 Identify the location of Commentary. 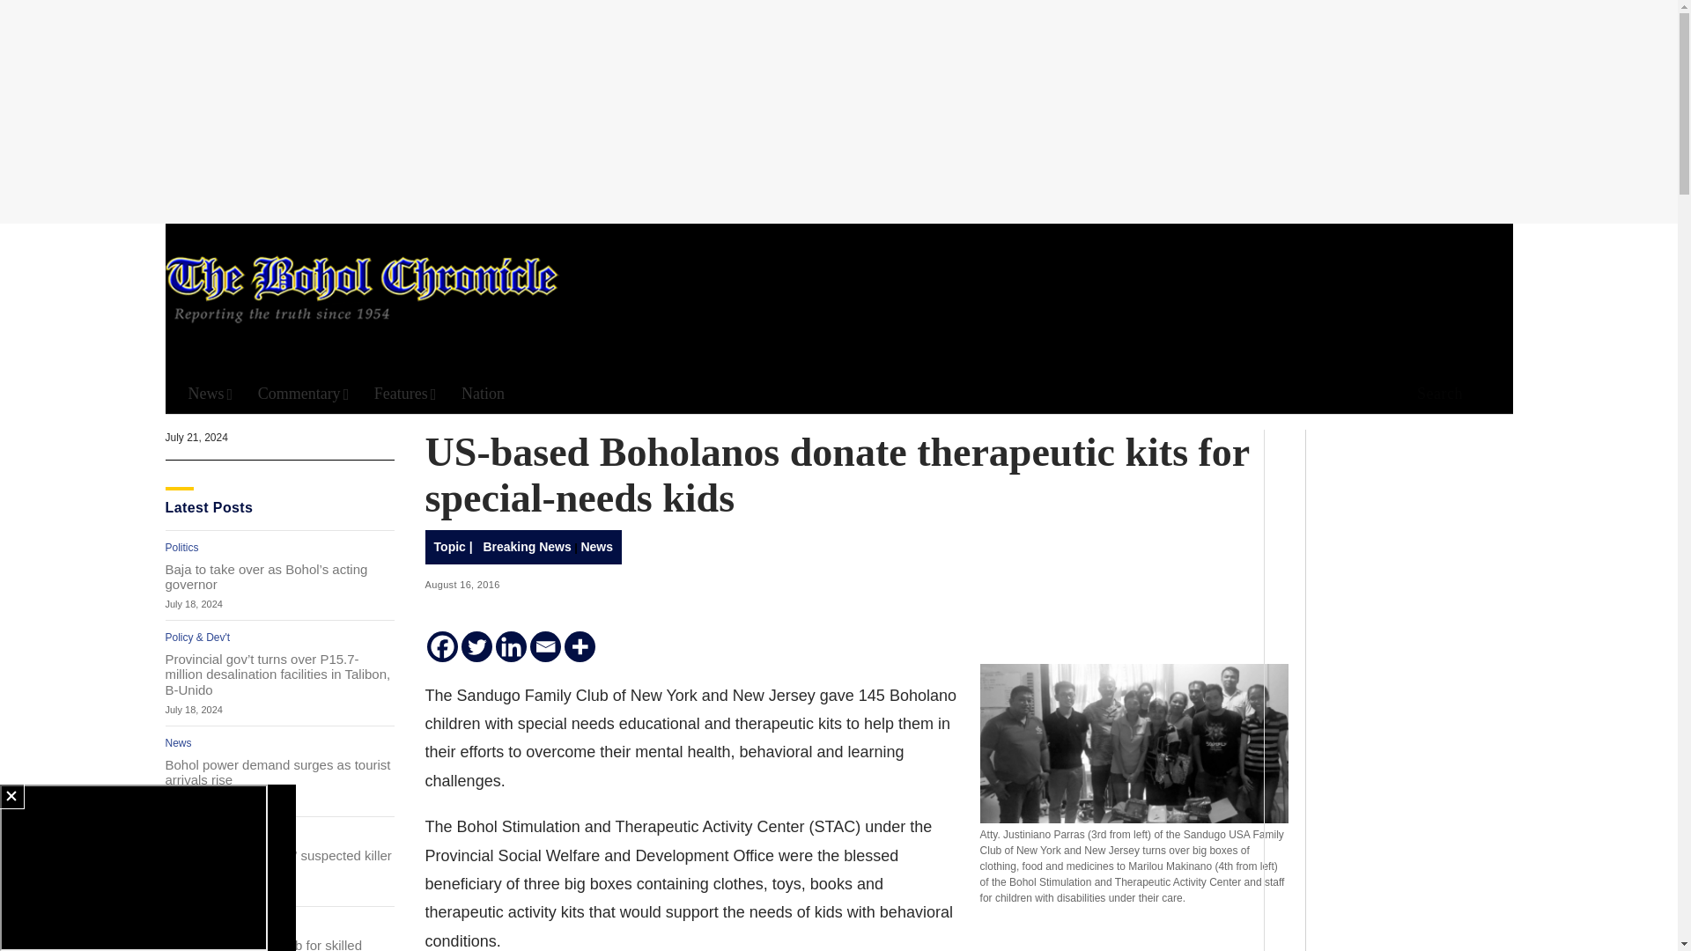
(304, 394).